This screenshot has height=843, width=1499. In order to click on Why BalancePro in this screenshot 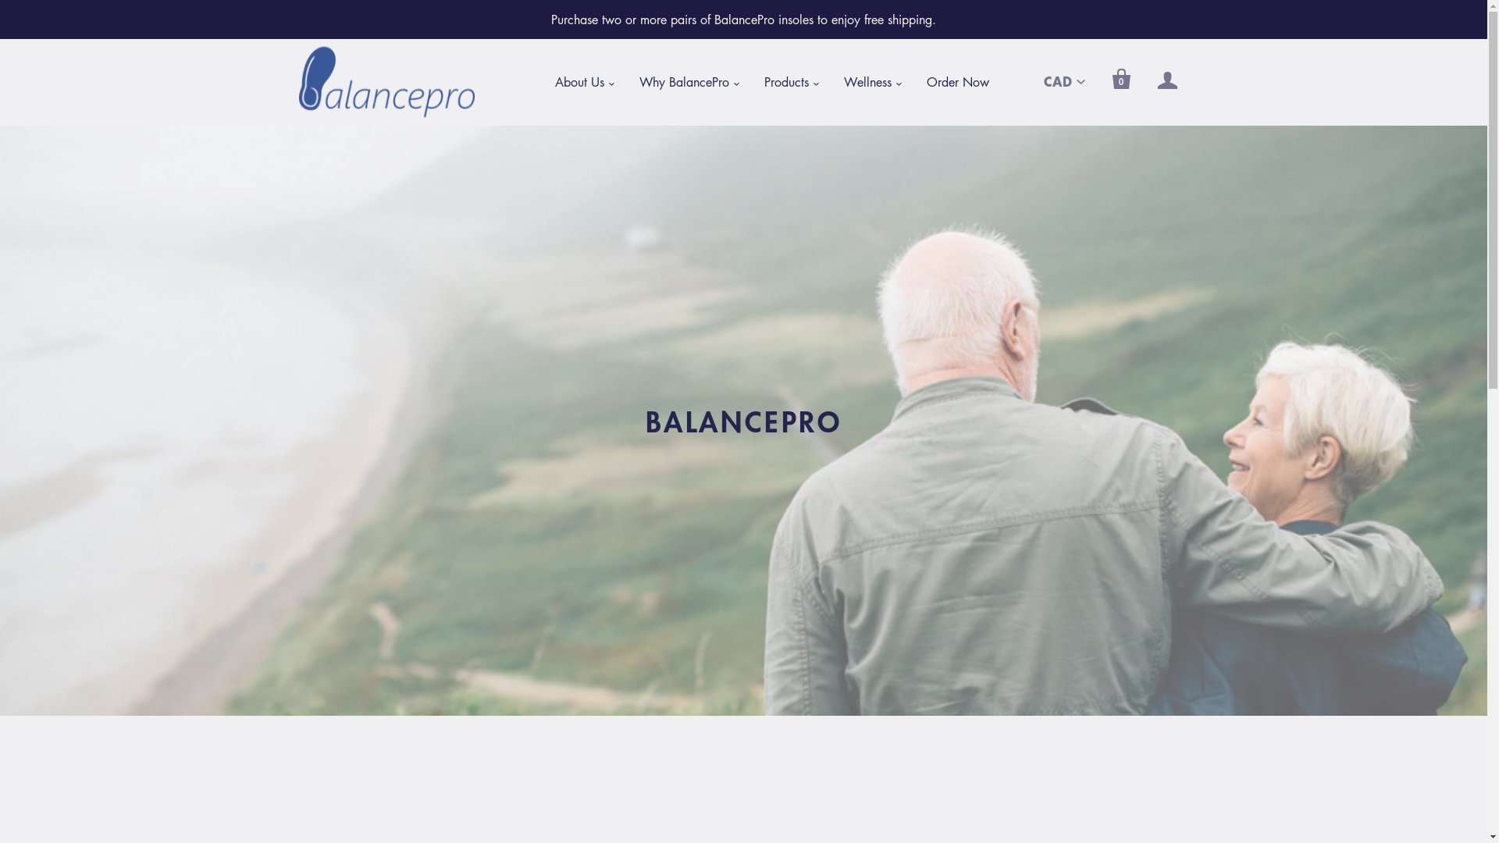, I will do `click(684, 82)`.